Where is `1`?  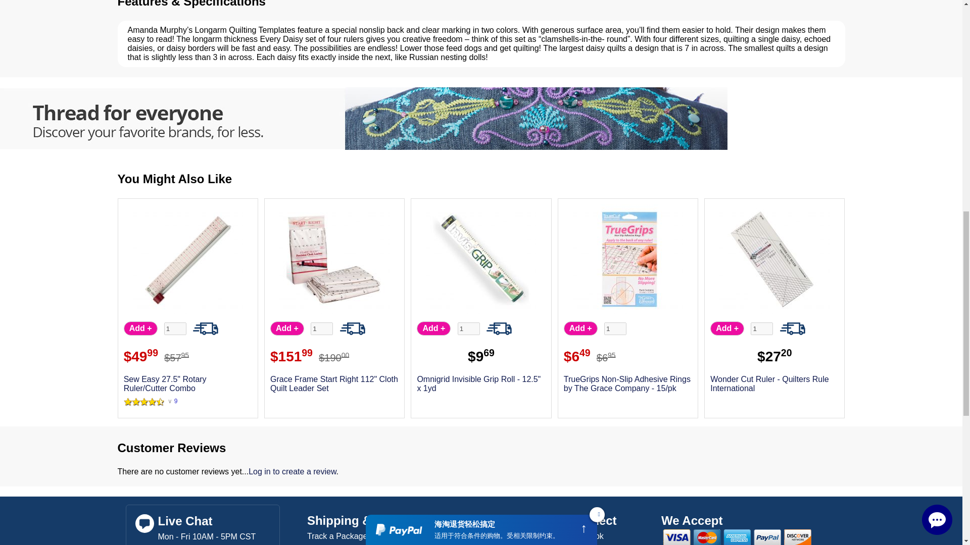 1 is located at coordinates (469, 329).